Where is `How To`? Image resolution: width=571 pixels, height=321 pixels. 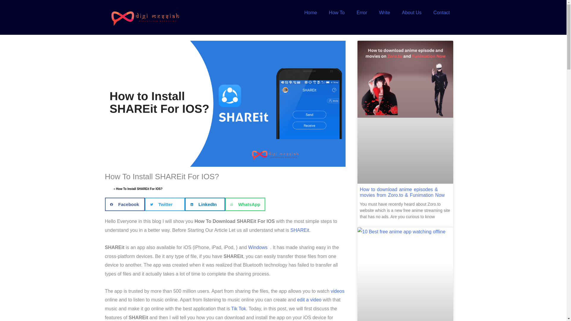 How To is located at coordinates (337, 12).